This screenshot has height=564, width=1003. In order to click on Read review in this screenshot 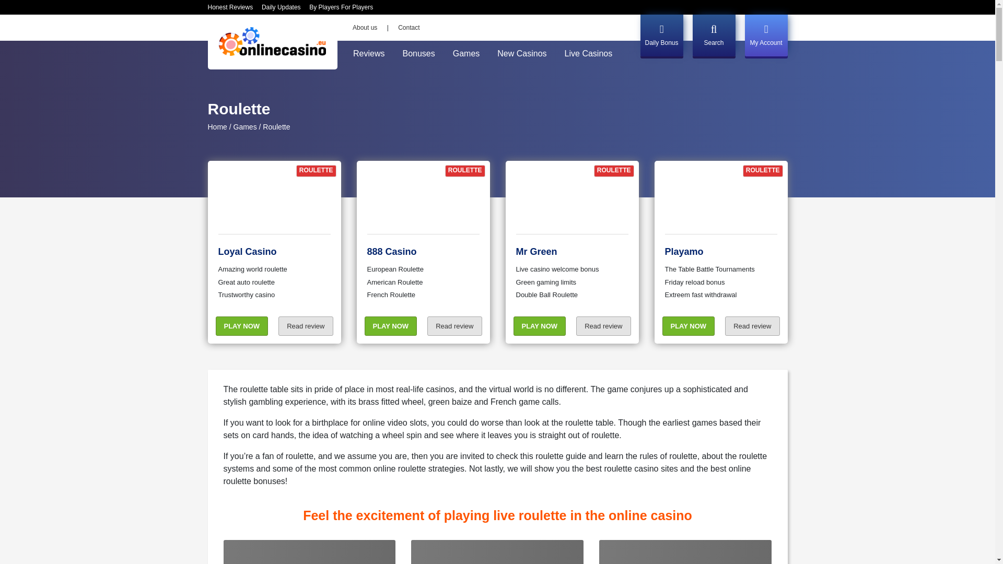, I will do `click(454, 326)`.